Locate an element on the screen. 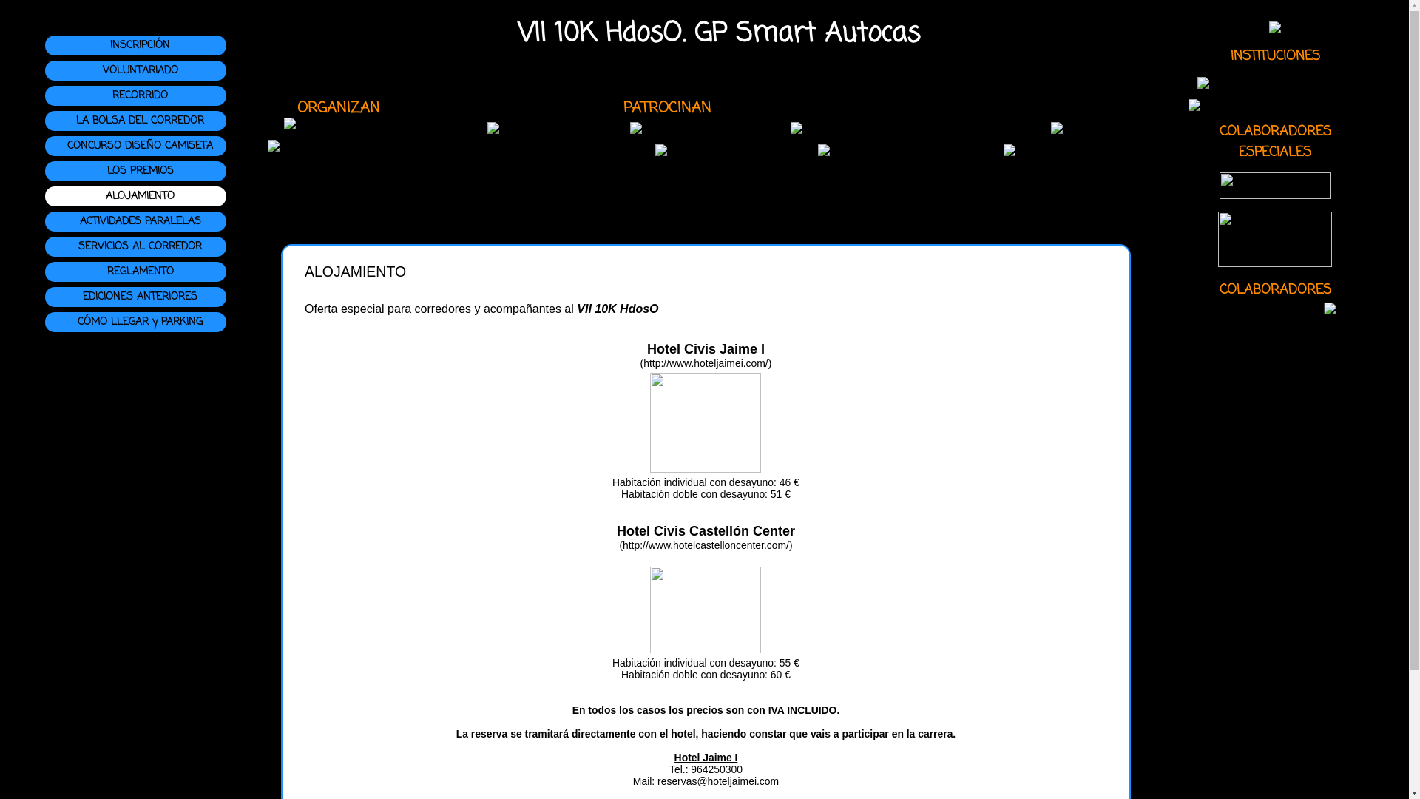 Image resolution: width=1420 pixels, height=799 pixels. CENTRO DEPORTIVO HDOSO is located at coordinates (345, 158).